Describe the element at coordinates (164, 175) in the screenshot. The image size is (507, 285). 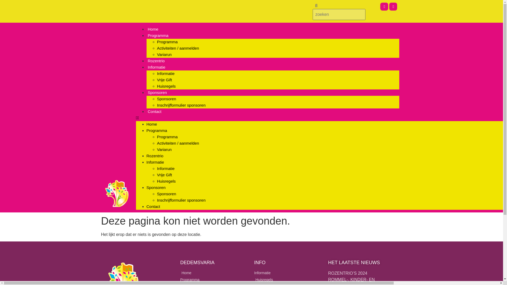
I see `Vrije Gift` at that location.